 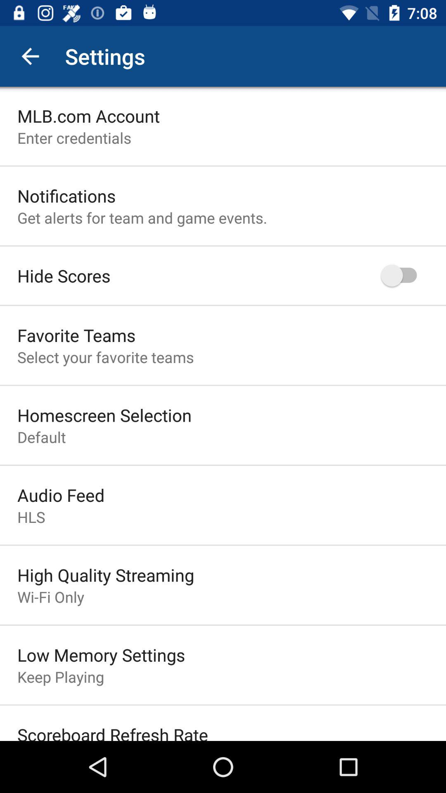 I want to click on open item below the get alerts for item, so click(x=64, y=275).